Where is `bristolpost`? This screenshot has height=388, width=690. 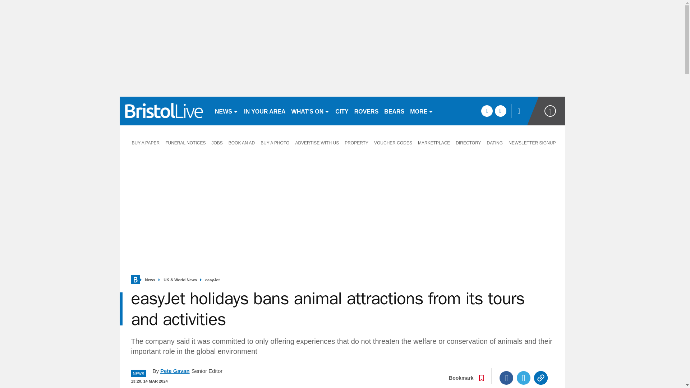
bristolpost is located at coordinates (164, 111).